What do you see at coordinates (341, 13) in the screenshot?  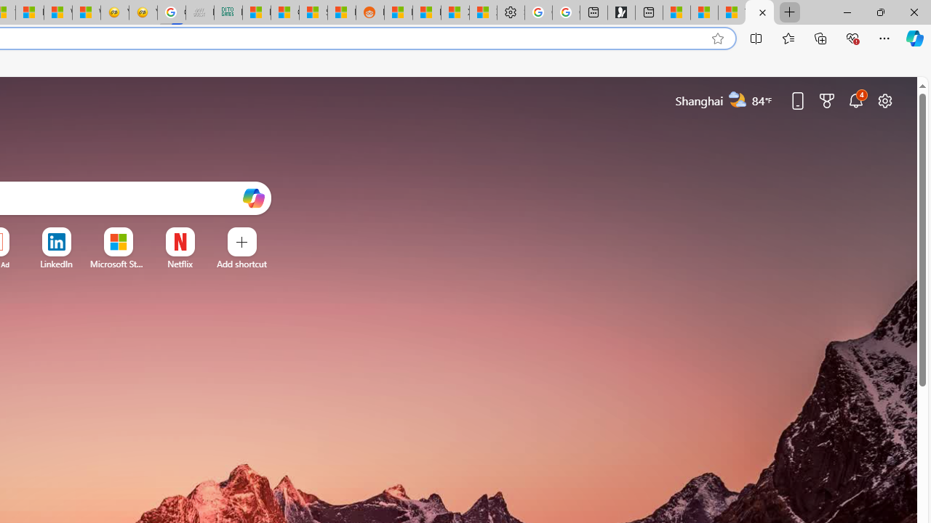 I see `MSN` at bounding box center [341, 13].